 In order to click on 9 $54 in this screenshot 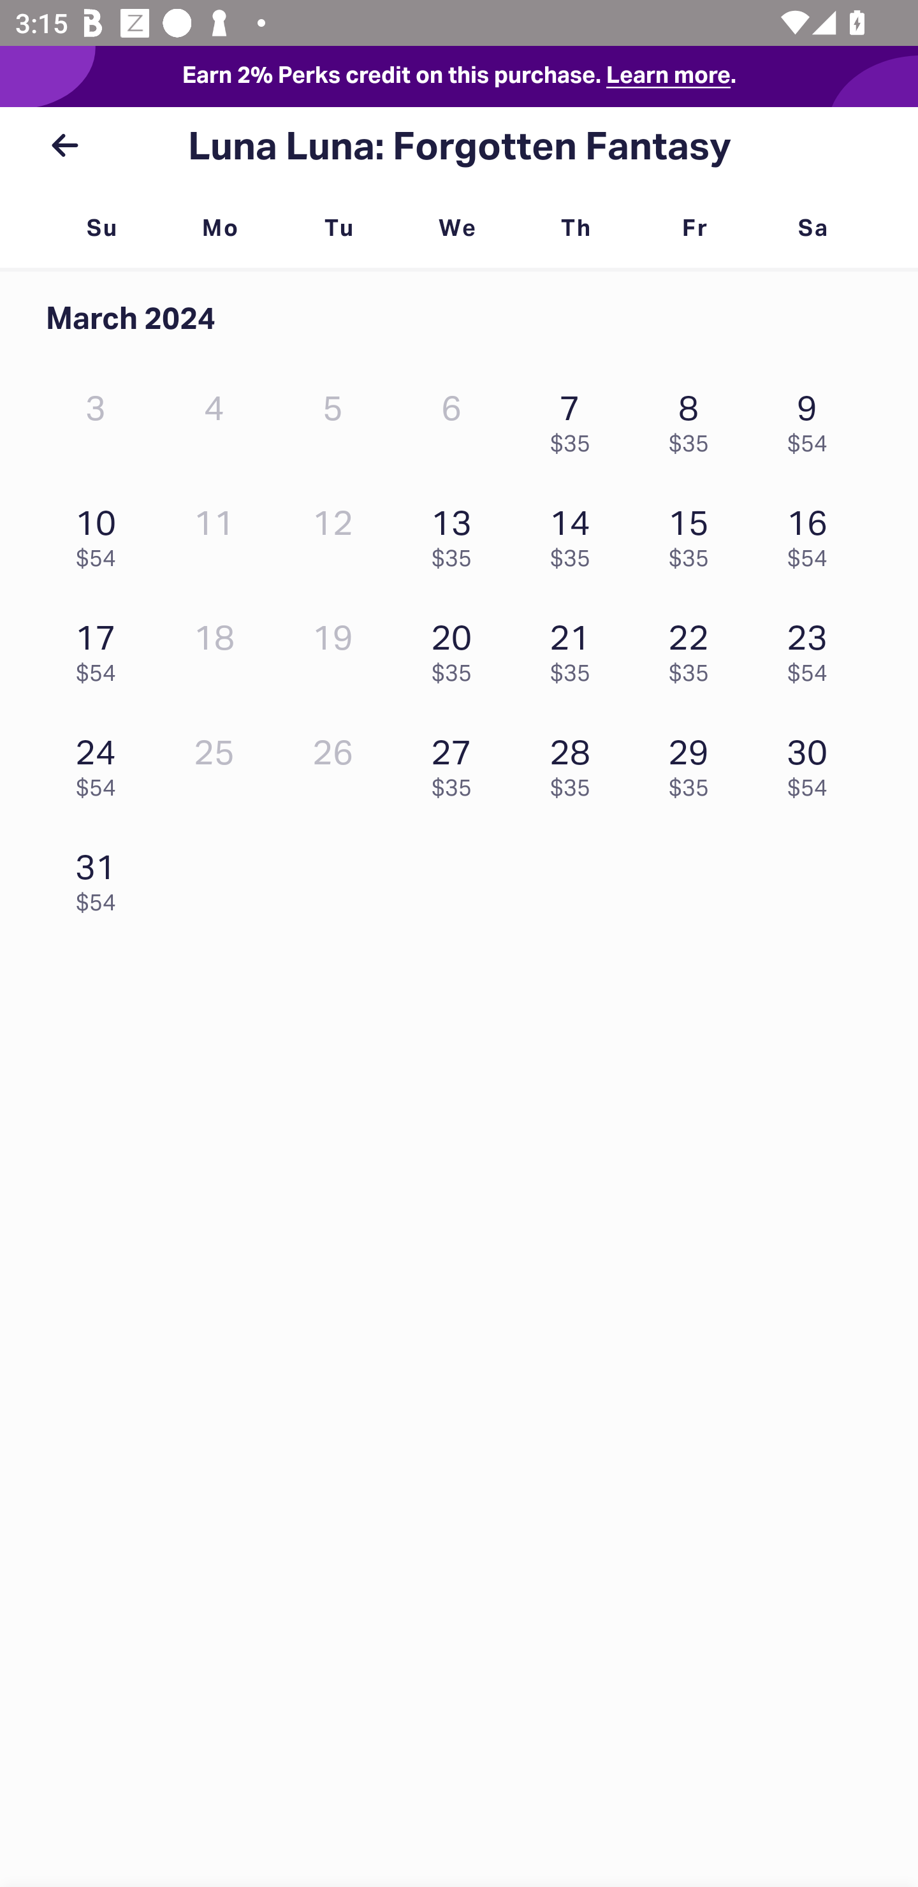, I will do `click(813, 418)`.